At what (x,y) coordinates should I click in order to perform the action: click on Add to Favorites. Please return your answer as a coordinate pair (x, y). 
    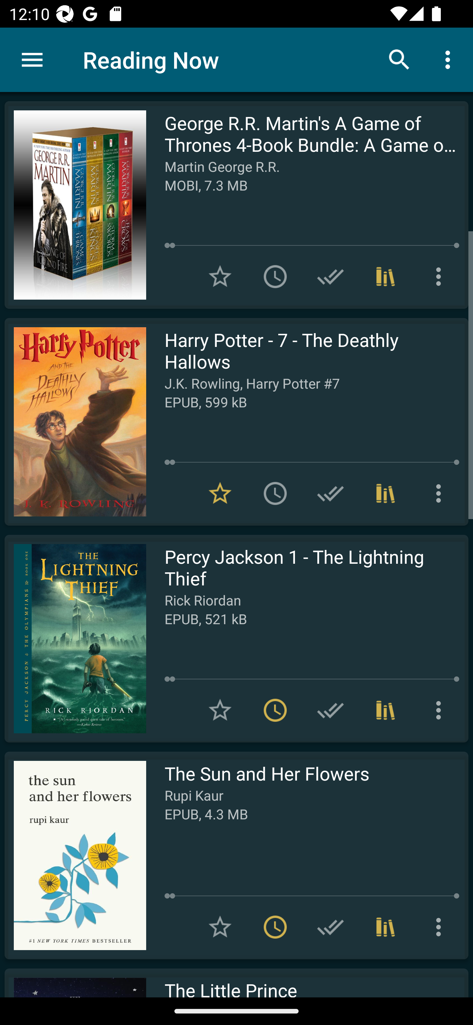
    Looking at the image, I should click on (220, 277).